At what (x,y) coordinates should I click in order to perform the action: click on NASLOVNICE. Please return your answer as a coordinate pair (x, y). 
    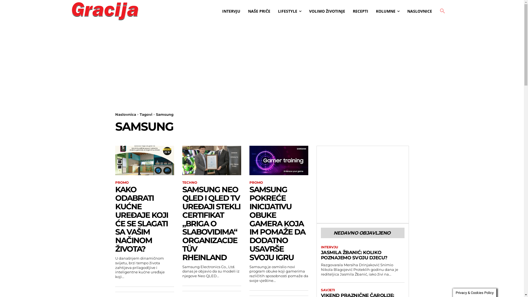
    Looking at the image, I should click on (420, 11).